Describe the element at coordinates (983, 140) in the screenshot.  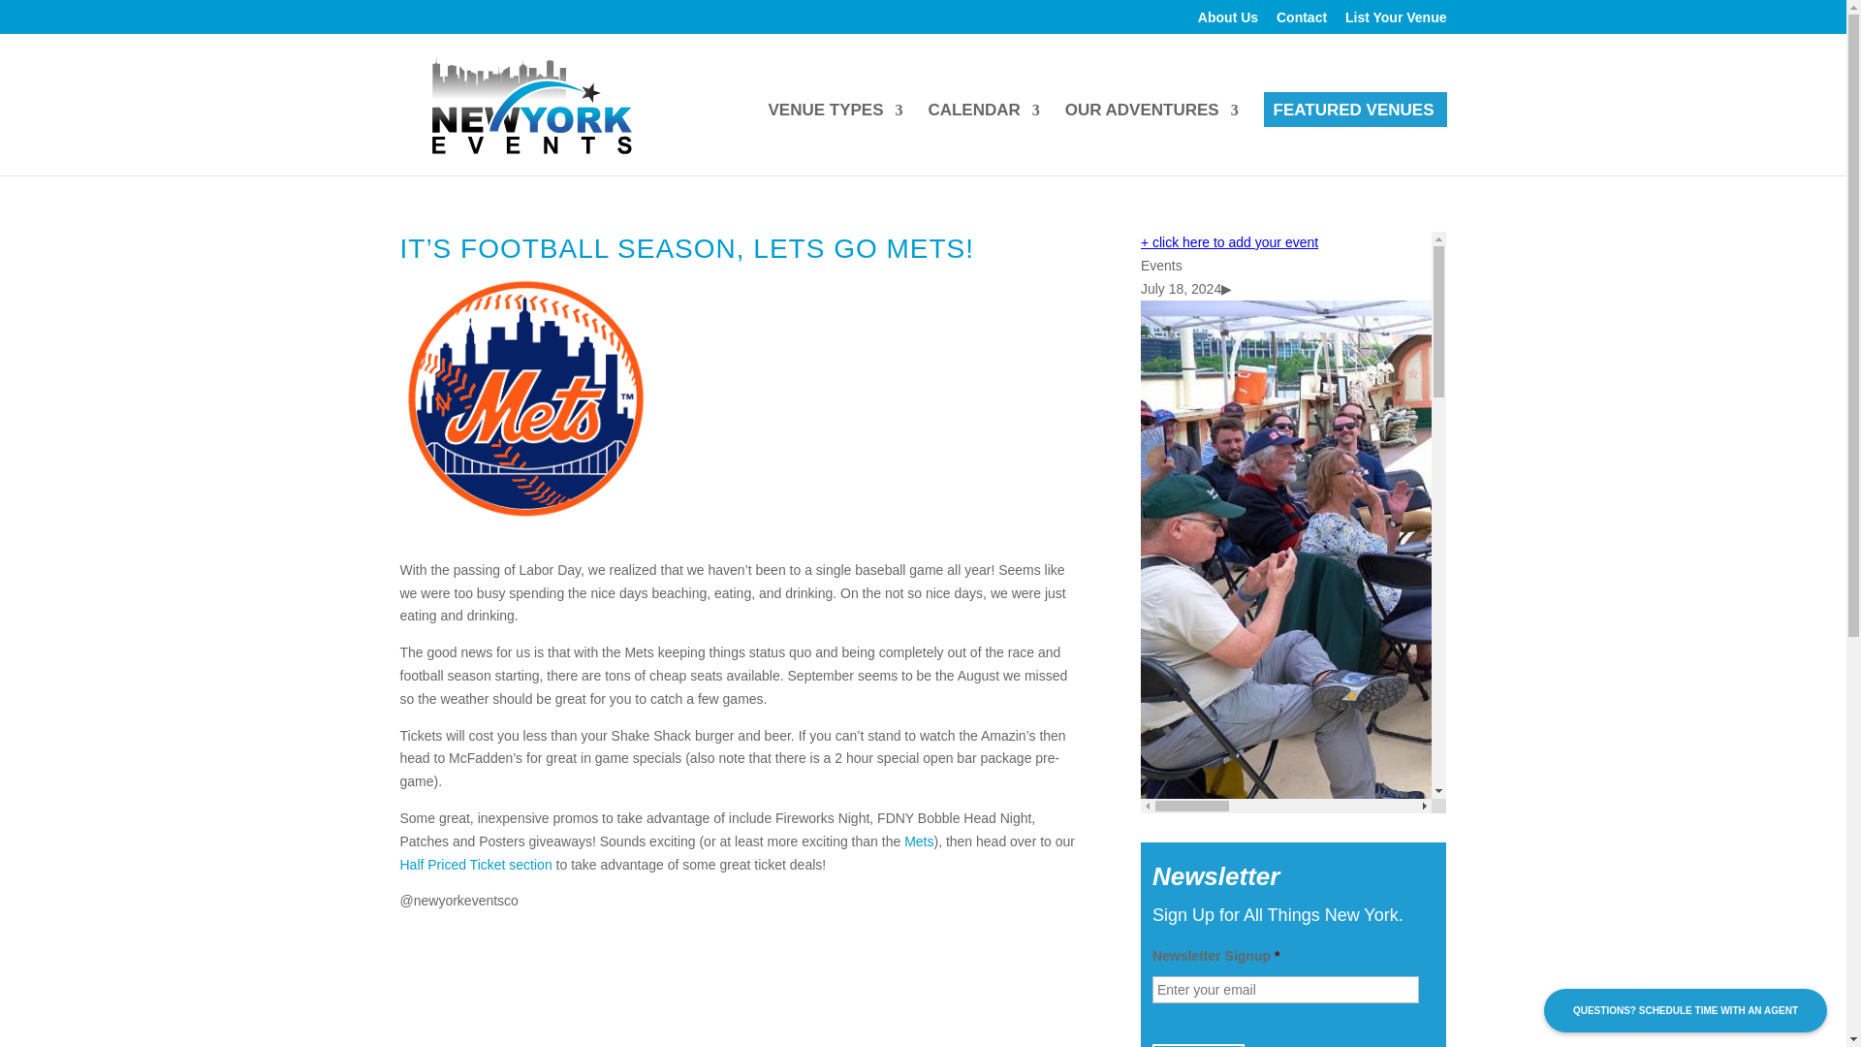
I see `CALENDAR` at that location.